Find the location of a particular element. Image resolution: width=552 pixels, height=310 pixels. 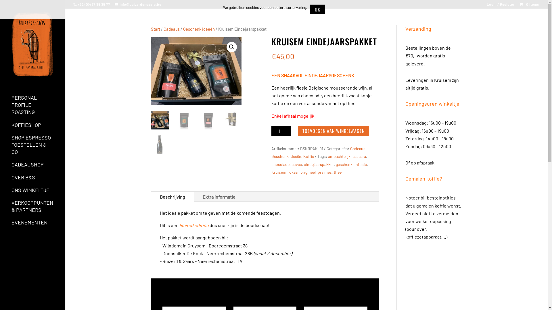

KOFFIESHOP is located at coordinates (38, 128).